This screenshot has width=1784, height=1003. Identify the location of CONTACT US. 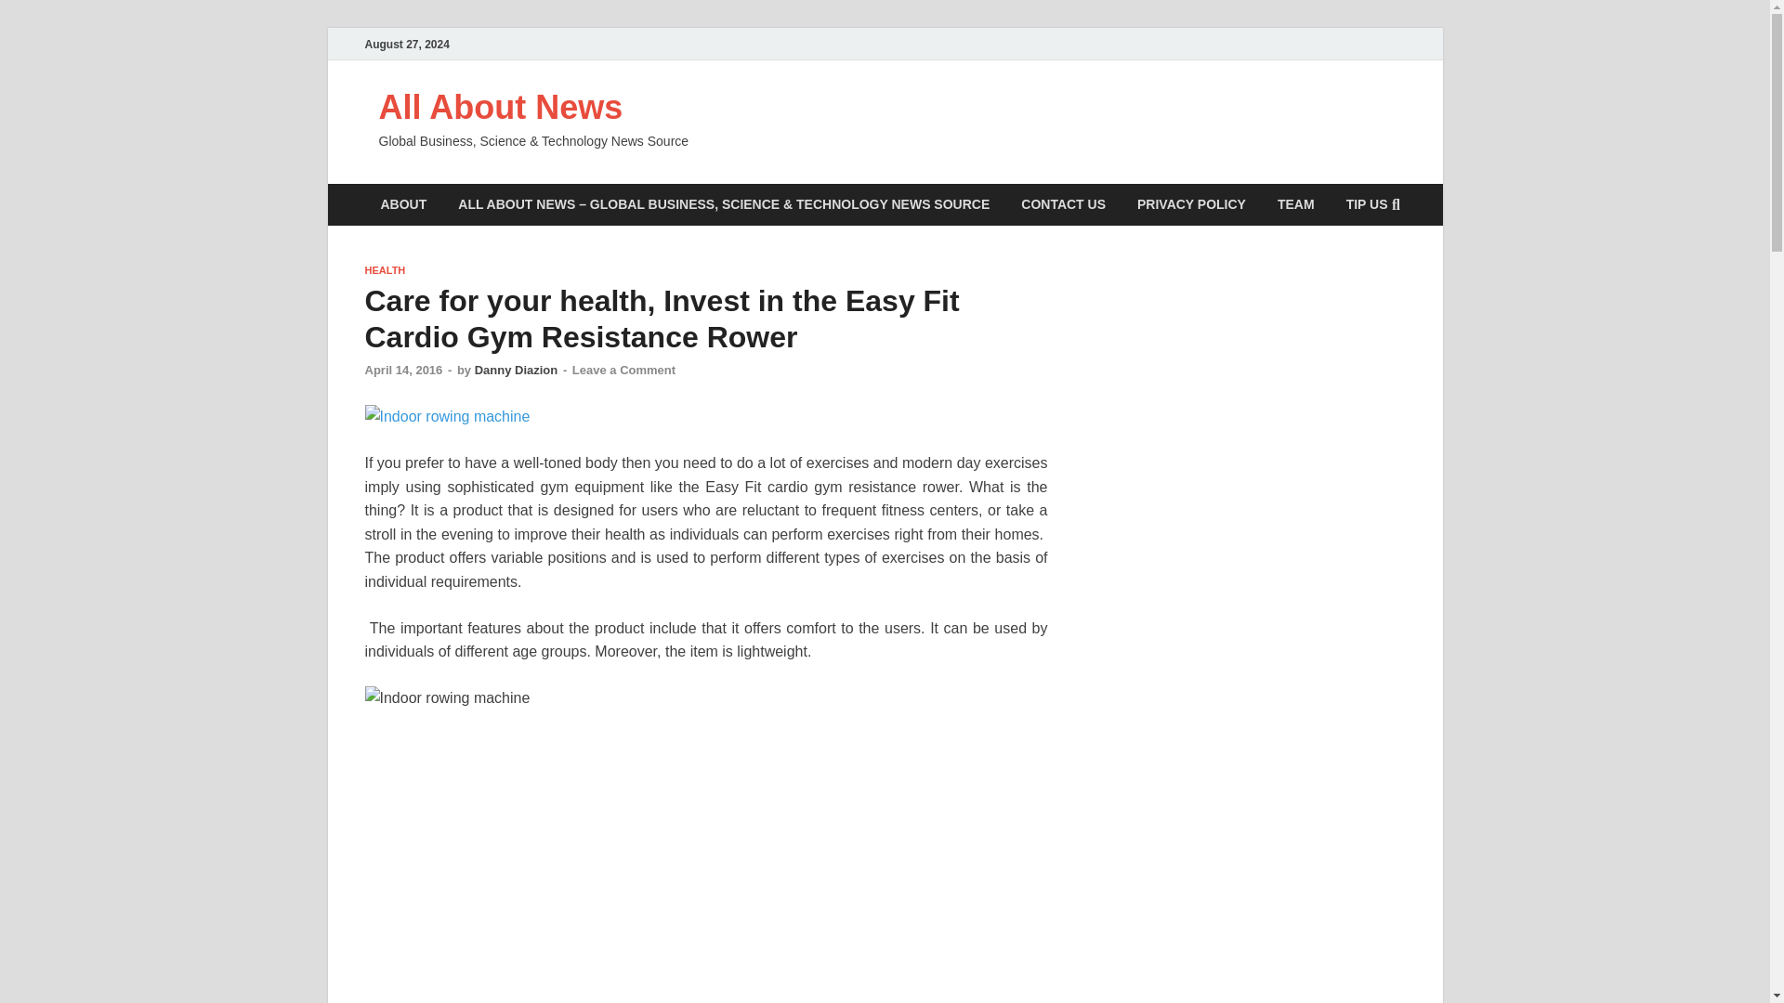
(1063, 204).